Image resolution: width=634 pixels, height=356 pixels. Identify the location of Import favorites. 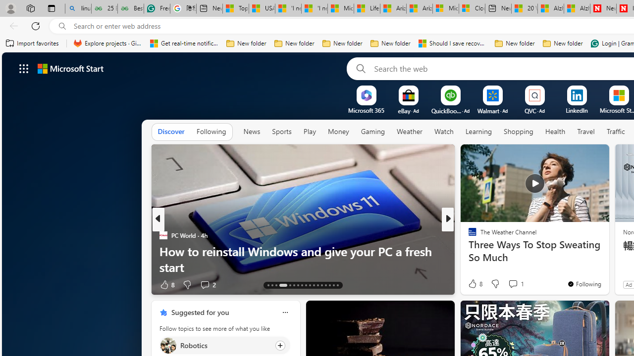
(33, 44).